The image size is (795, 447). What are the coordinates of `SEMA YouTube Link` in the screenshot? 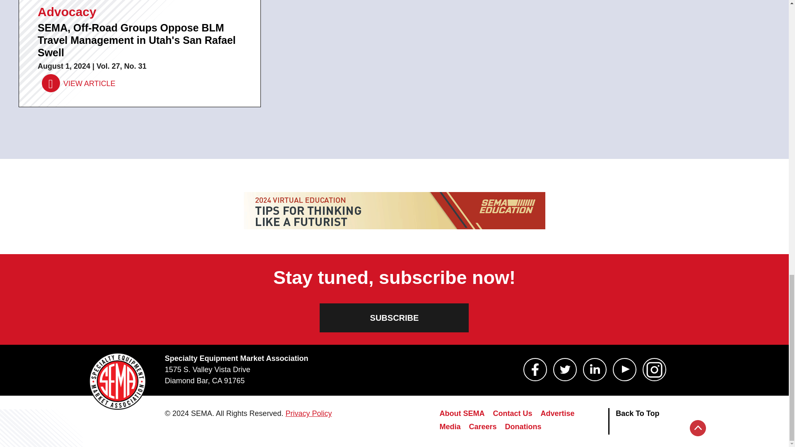 It's located at (624, 370).